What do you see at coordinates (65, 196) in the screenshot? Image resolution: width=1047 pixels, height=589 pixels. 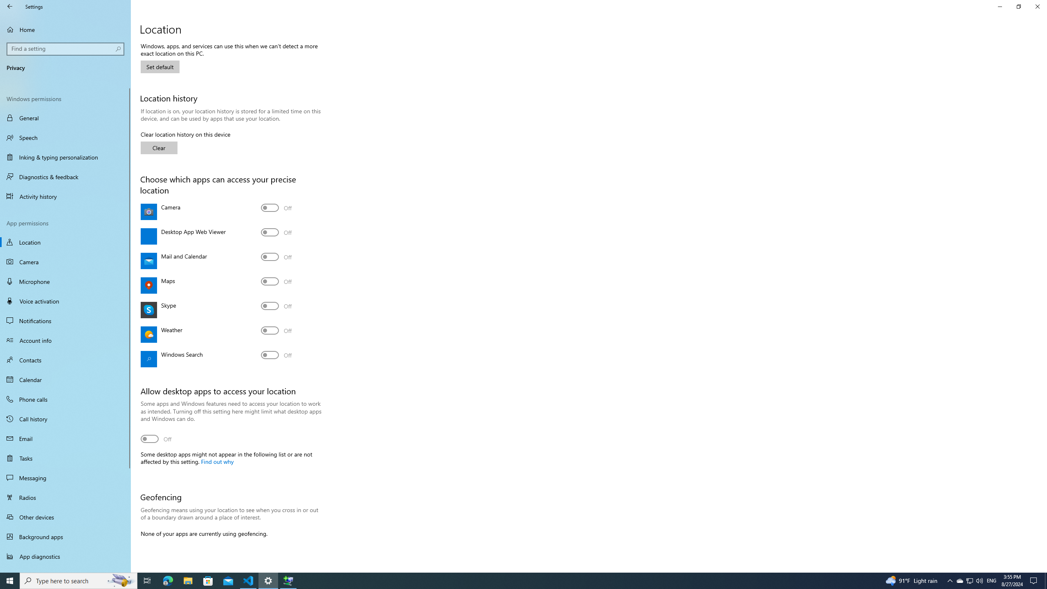 I see `Activity history` at bounding box center [65, 196].